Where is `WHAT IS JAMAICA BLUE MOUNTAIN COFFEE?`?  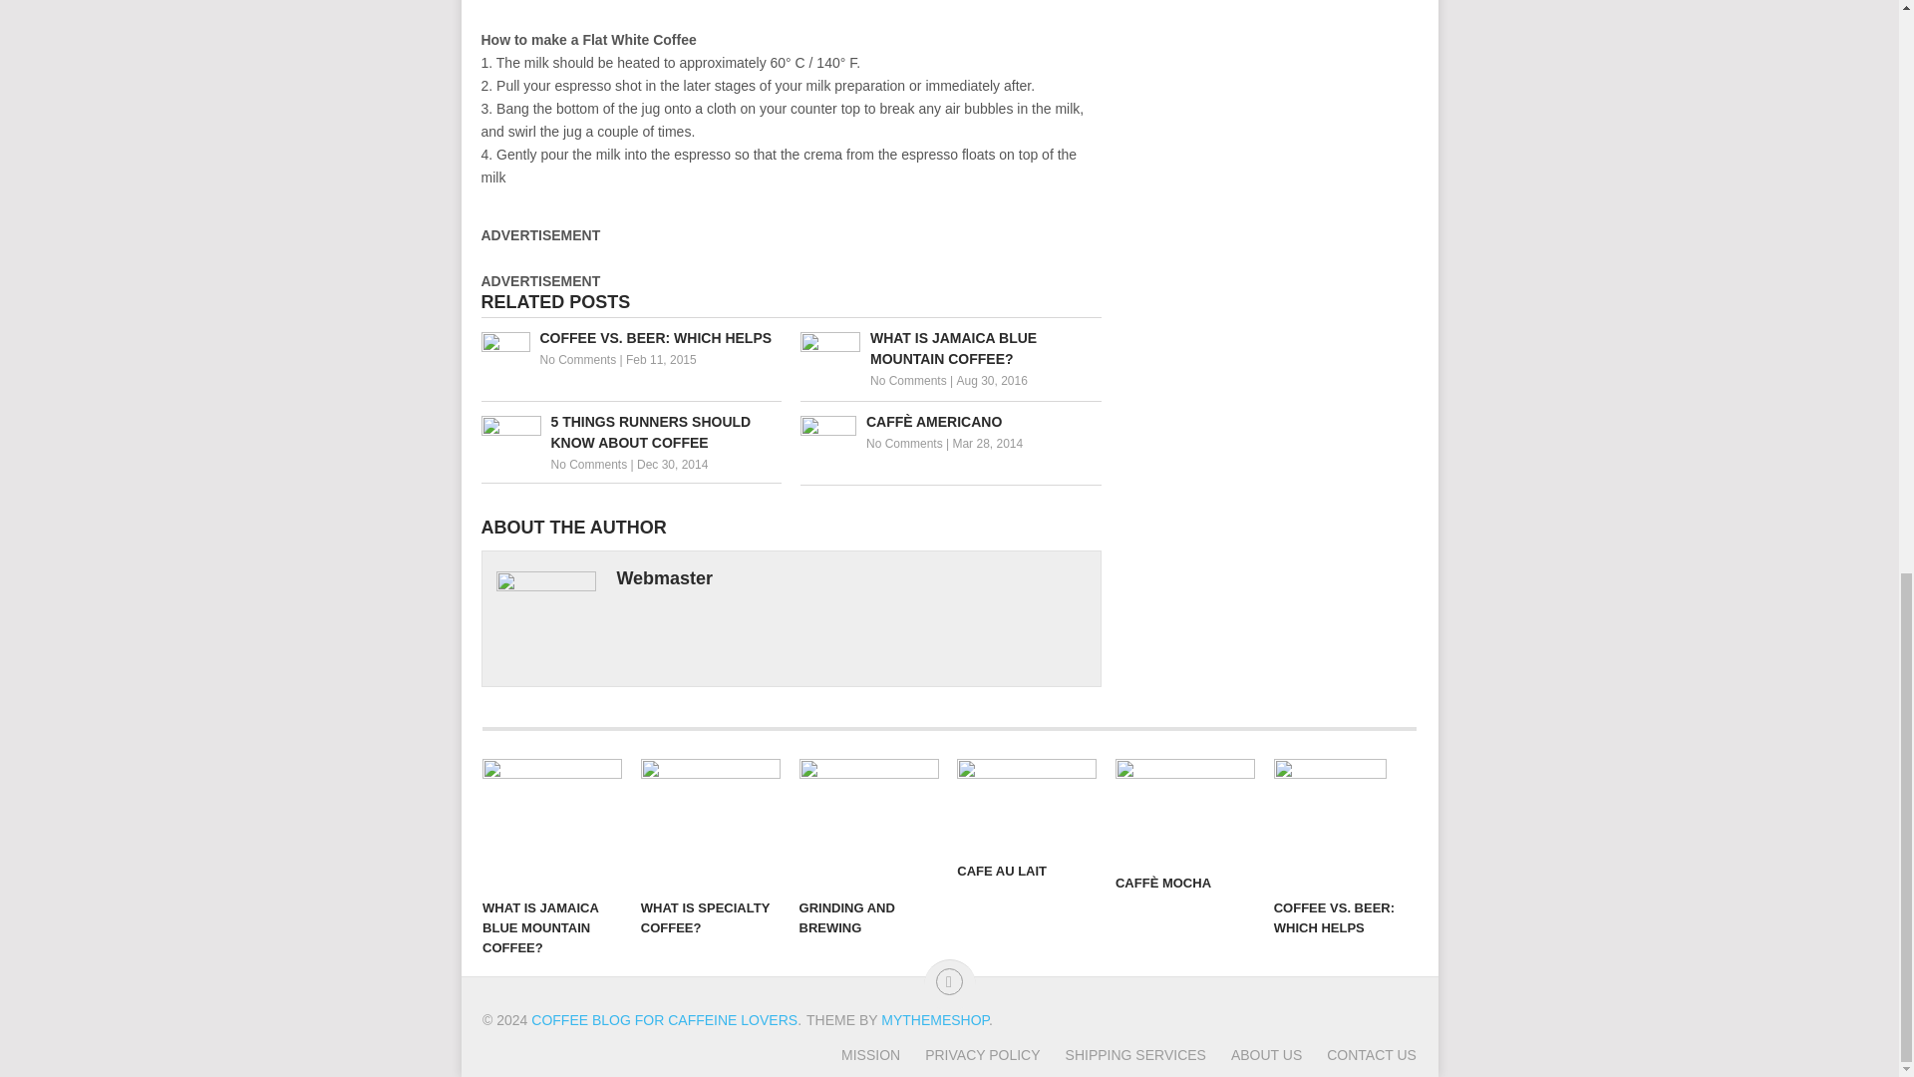
WHAT IS JAMAICA BLUE MOUNTAIN COFFEE? is located at coordinates (951, 349).